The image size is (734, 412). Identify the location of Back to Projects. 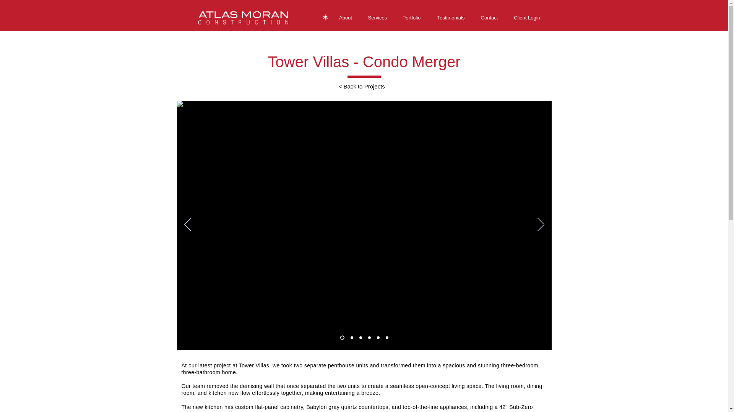
(364, 86).